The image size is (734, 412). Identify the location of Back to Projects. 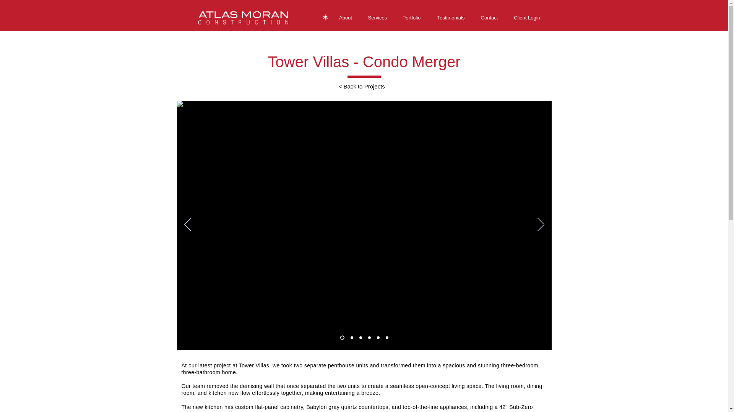
(364, 86).